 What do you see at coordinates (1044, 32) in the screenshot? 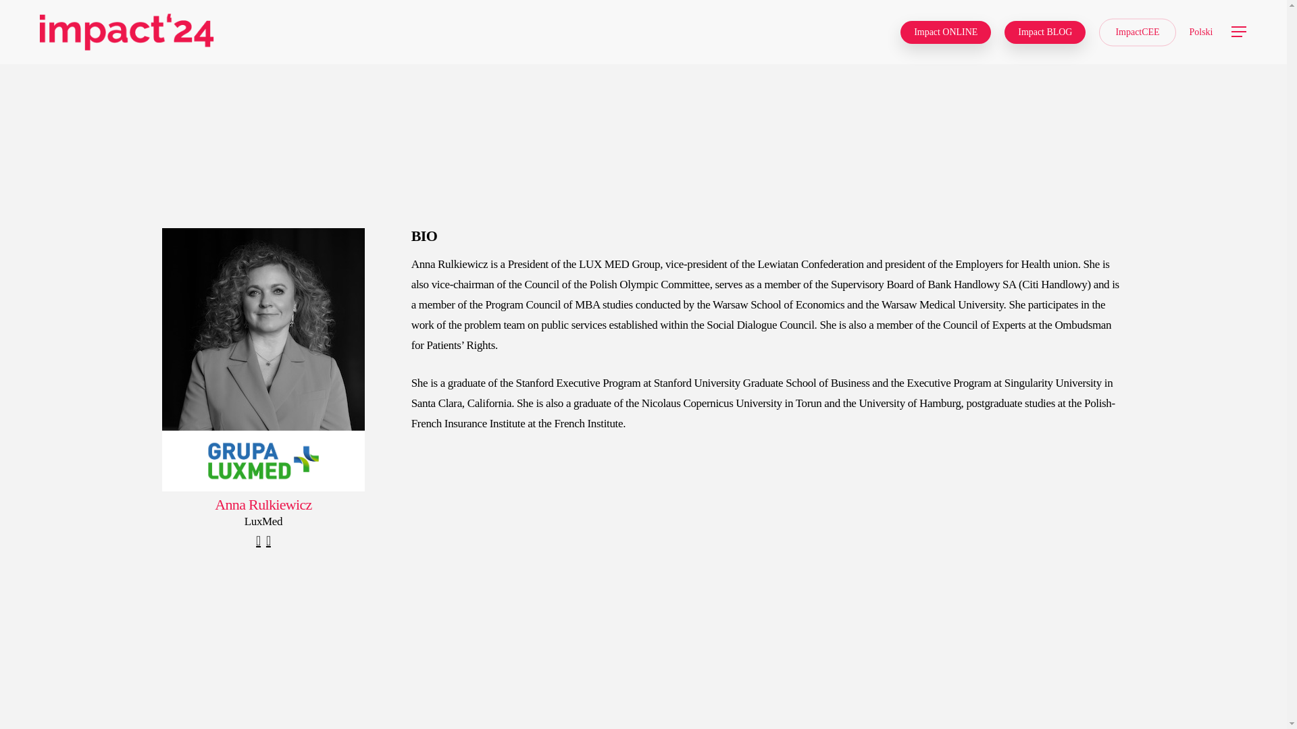
I see `Impact BLOG` at bounding box center [1044, 32].